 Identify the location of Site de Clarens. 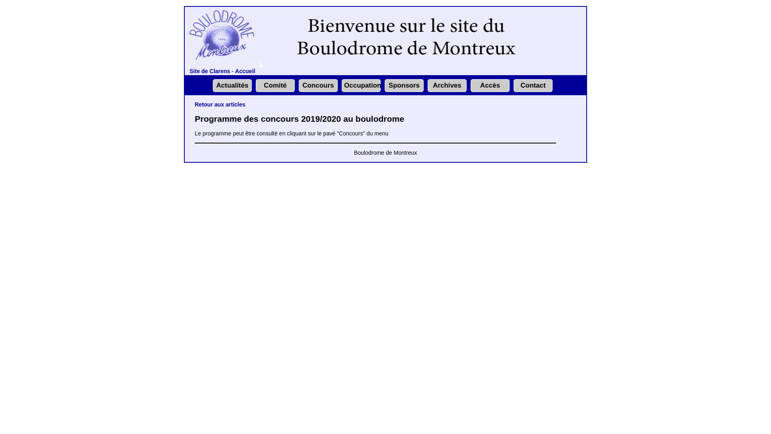
(210, 71).